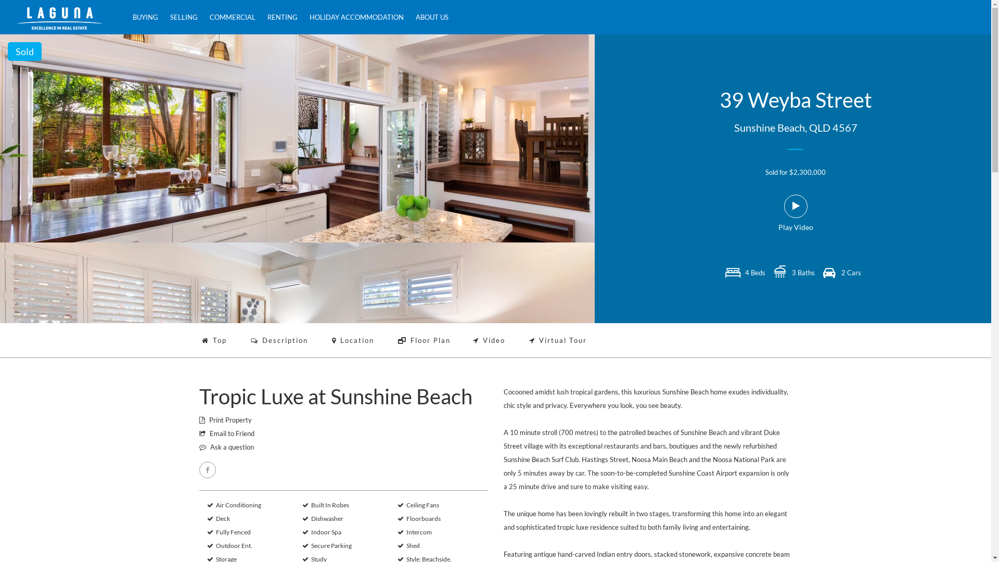 The height and width of the screenshot is (562, 999). Describe the element at coordinates (214, 340) in the screenshot. I see `Top` at that location.